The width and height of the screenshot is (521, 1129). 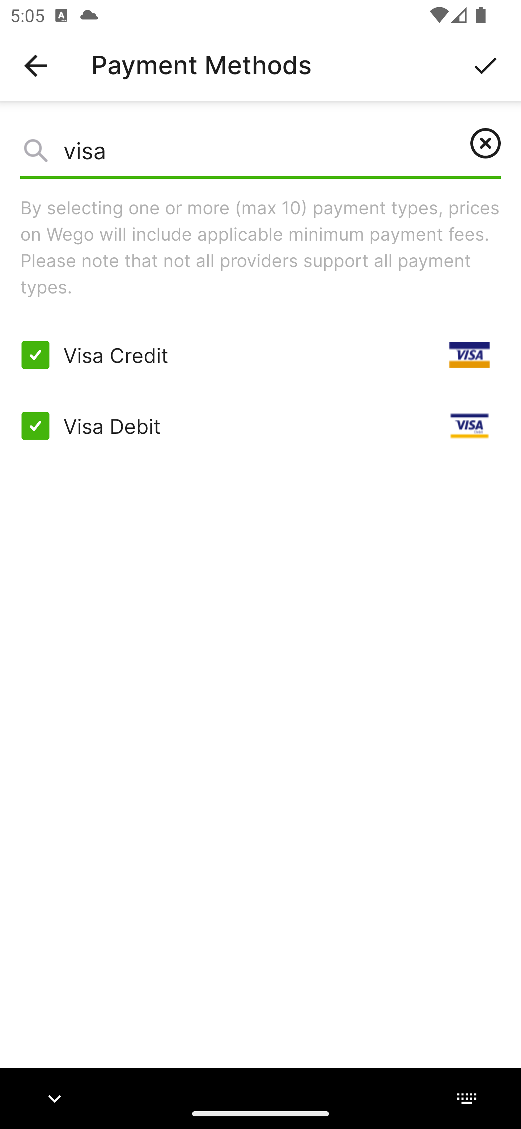 I want to click on Visa Credit, so click(x=260, y=355).